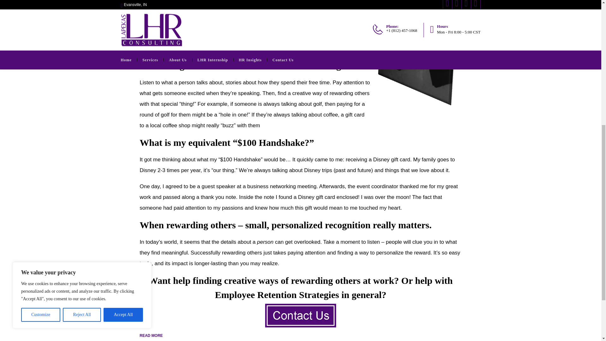 Image resolution: width=606 pixels, height=341 pixels. Describe the element at coordinates (40, 80) in the screenshot. I see `Customize` at that location.